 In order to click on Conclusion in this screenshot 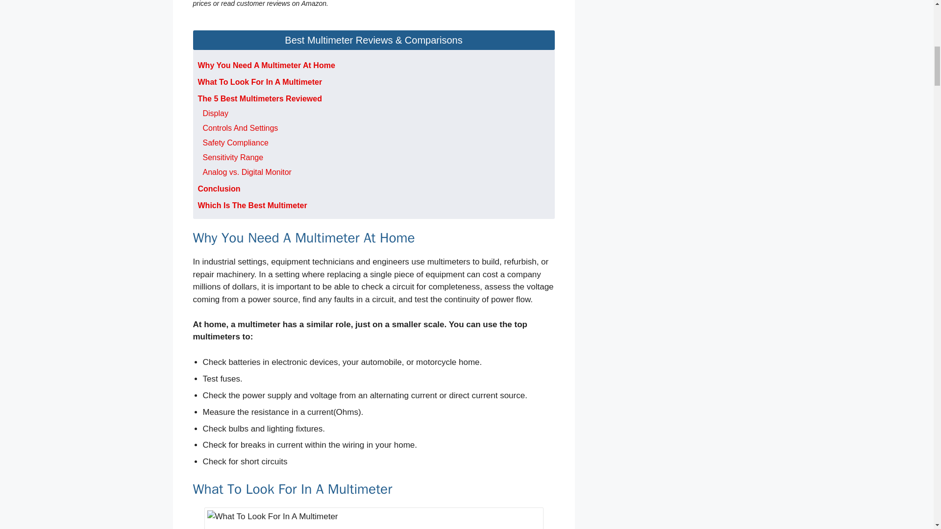, I will do `click(219, 189)`.